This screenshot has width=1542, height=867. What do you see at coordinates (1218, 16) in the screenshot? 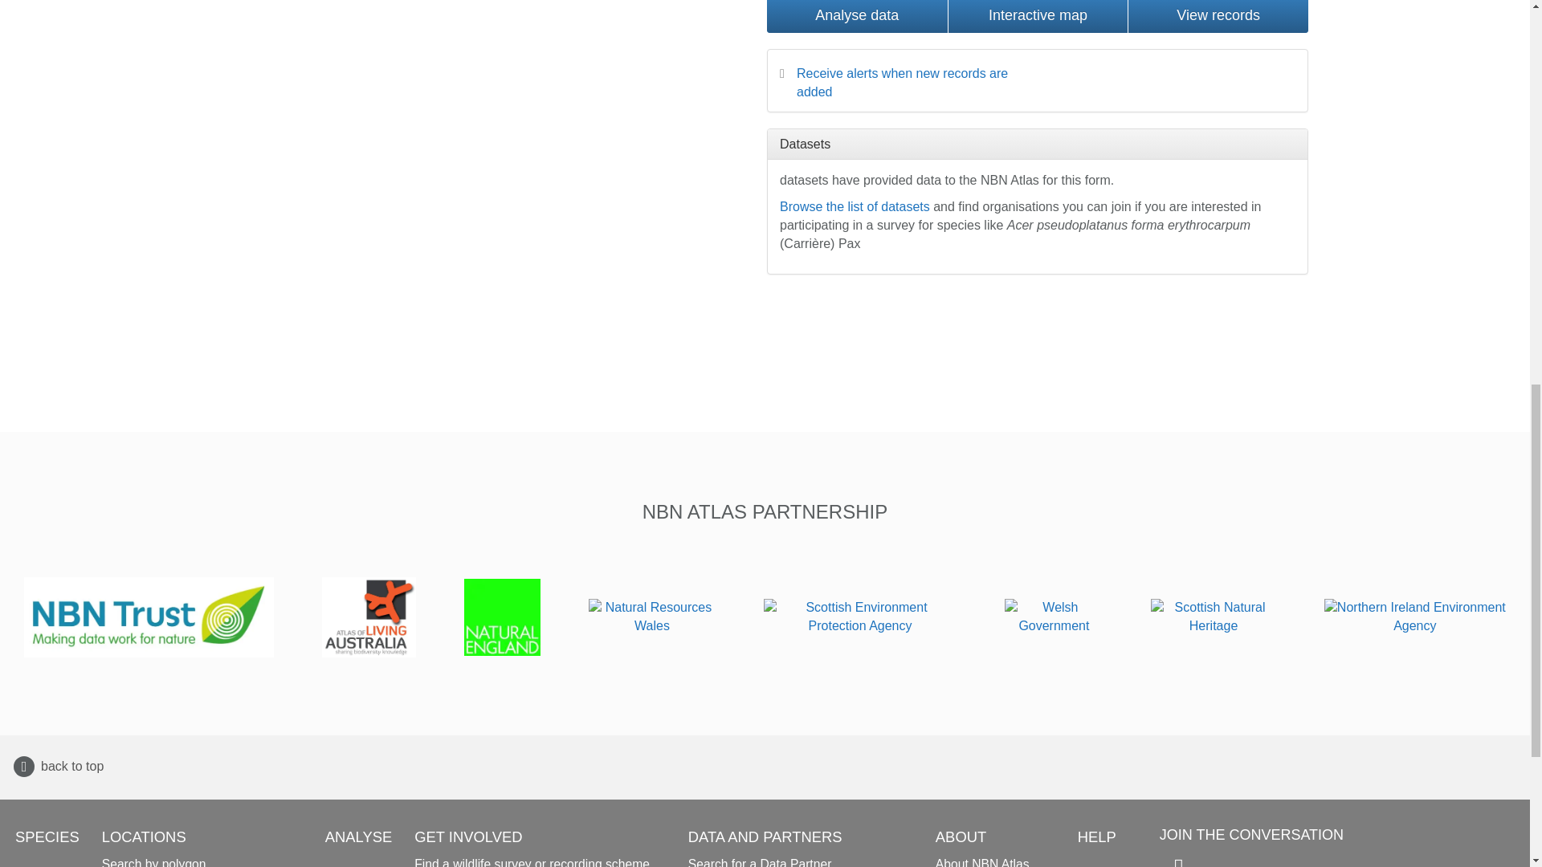
I see `View a list of the records for this taxon` at bounding box center [1218, 16].